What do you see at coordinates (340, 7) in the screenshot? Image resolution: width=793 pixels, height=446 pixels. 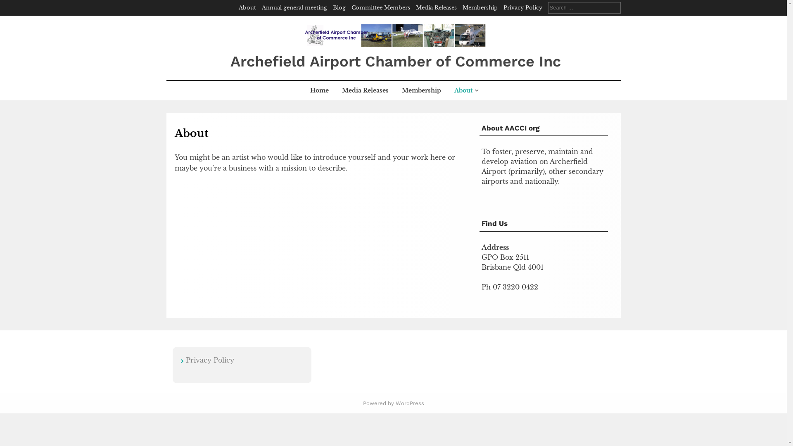 I see `Blog` at bounding box center [340, 7].